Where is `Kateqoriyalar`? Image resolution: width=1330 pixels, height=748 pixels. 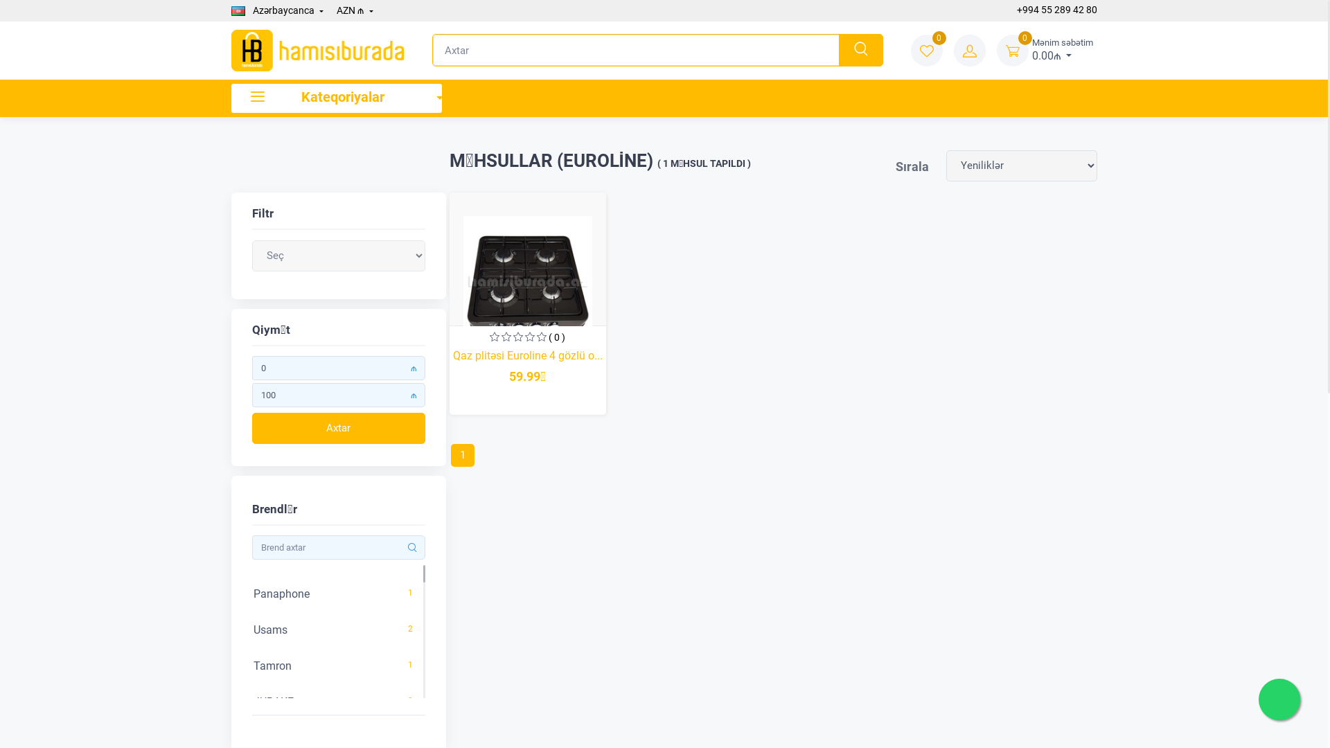 Kateqoriyalar is located at coordinates (337, 98).